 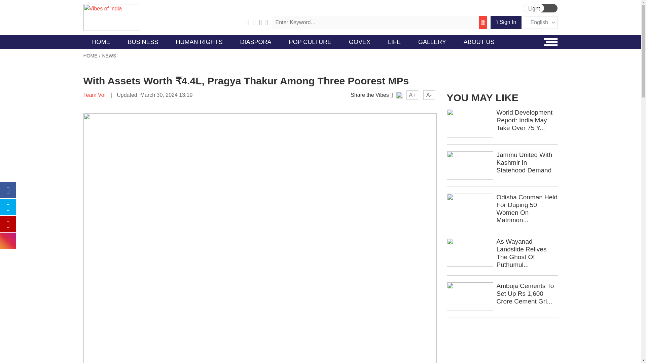 What do you see at coordinates (101, 42) in the screenshot?
I see `HOME` at bounding box center [101, 42].